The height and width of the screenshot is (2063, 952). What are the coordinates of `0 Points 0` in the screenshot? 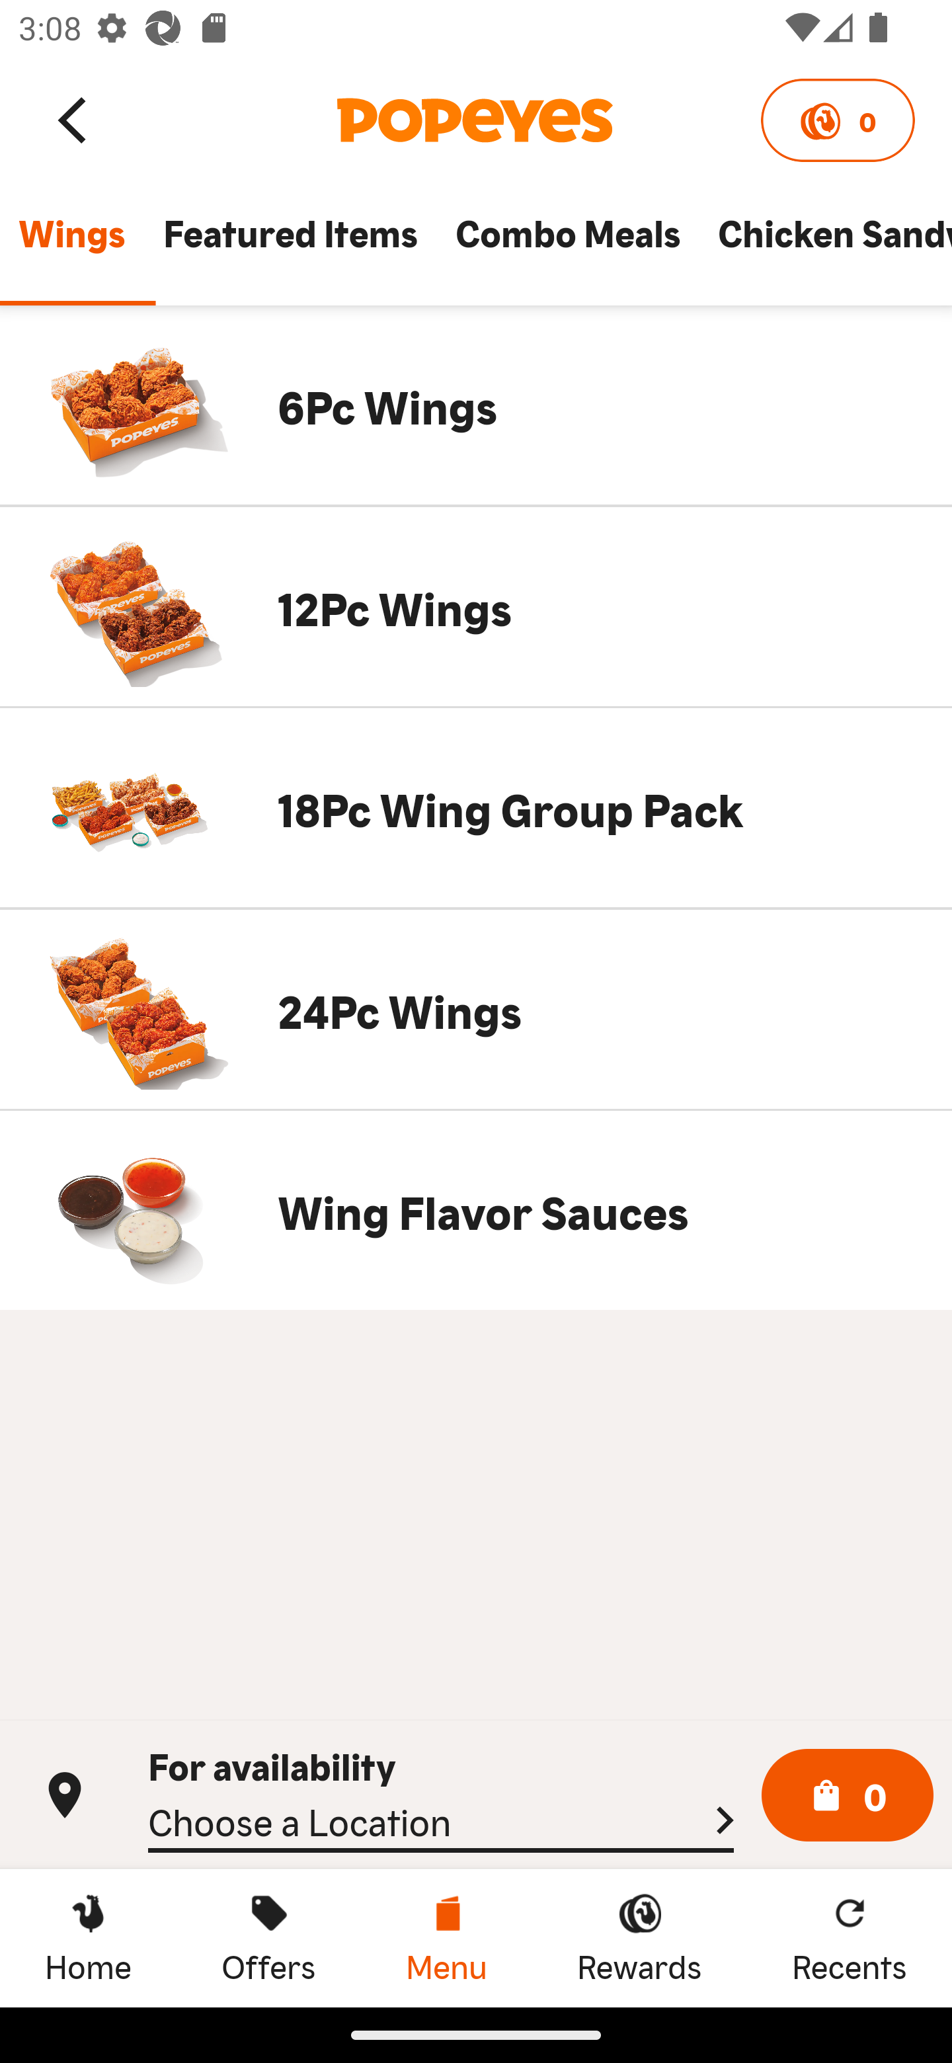 It's located at (837, 120).